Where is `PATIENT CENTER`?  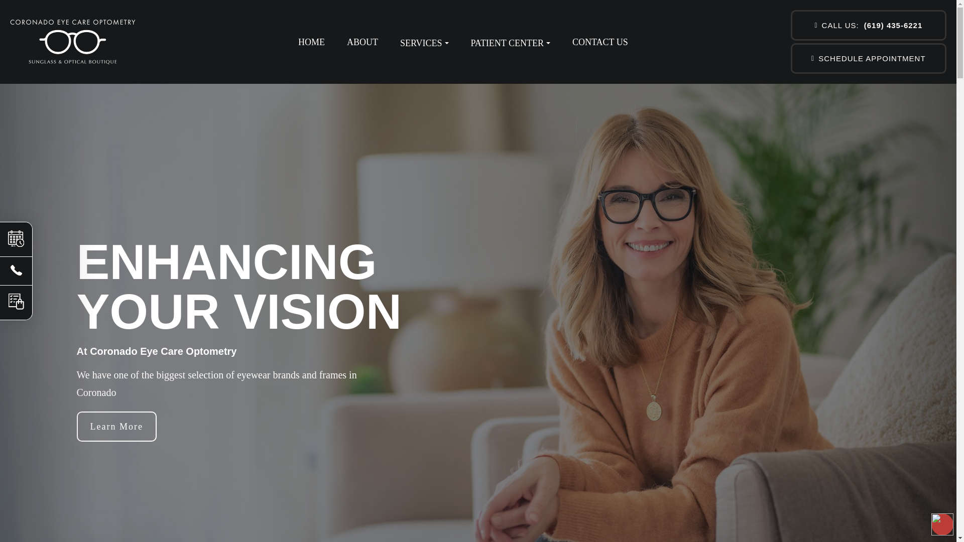
PATIENT CENTER is located at coordinates (511, 43).